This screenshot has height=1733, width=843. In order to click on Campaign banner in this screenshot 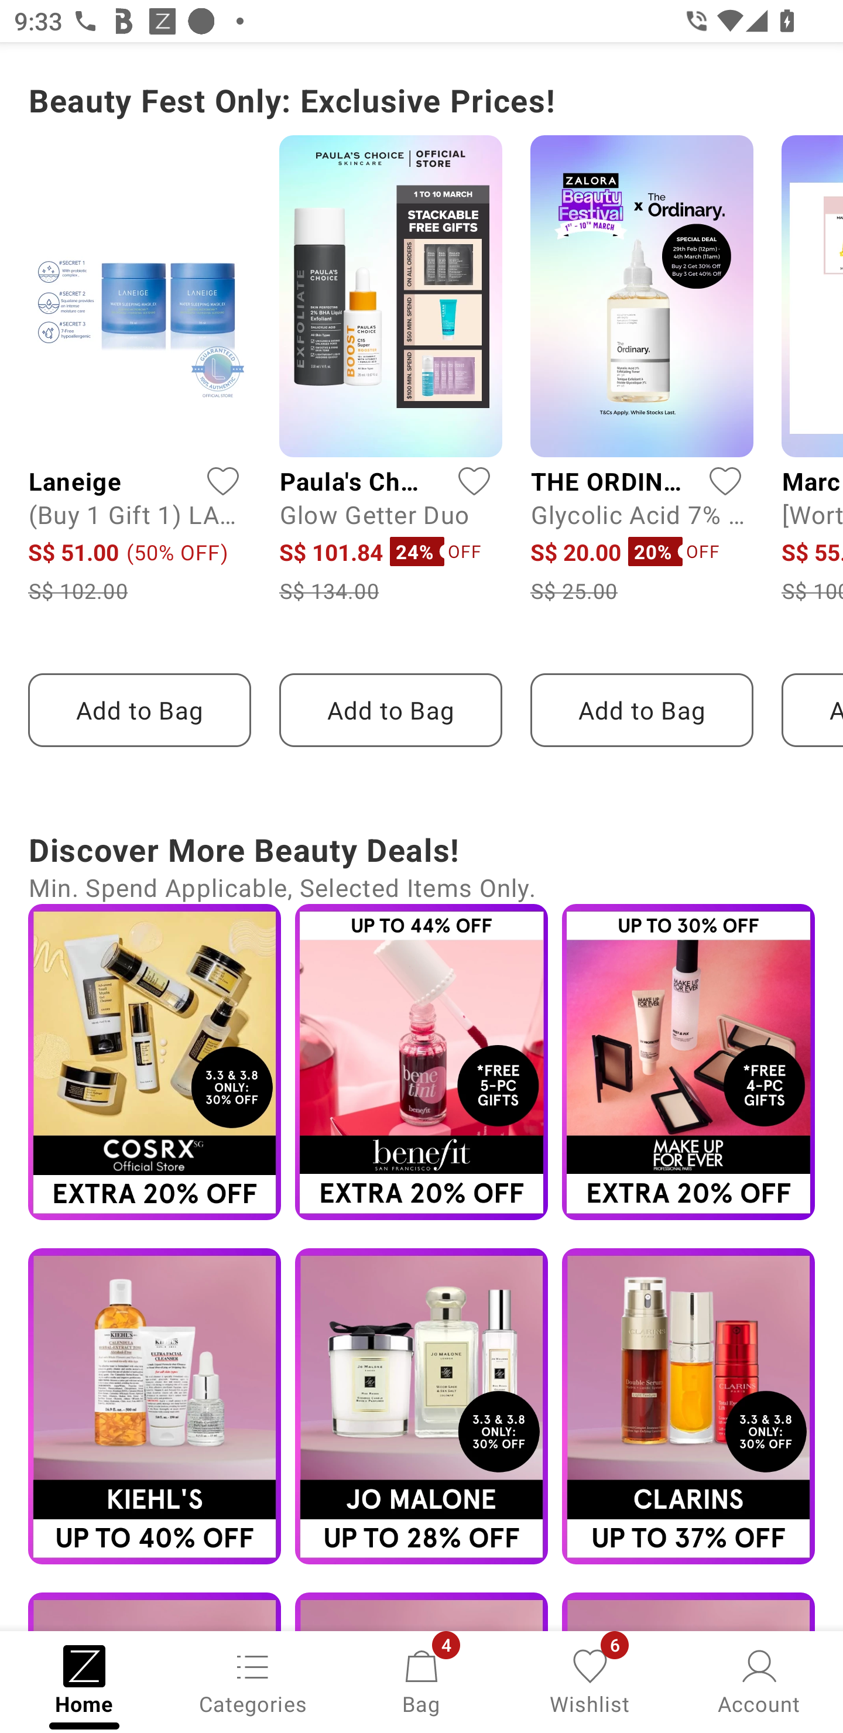, I will do `click(688, 1406)`.